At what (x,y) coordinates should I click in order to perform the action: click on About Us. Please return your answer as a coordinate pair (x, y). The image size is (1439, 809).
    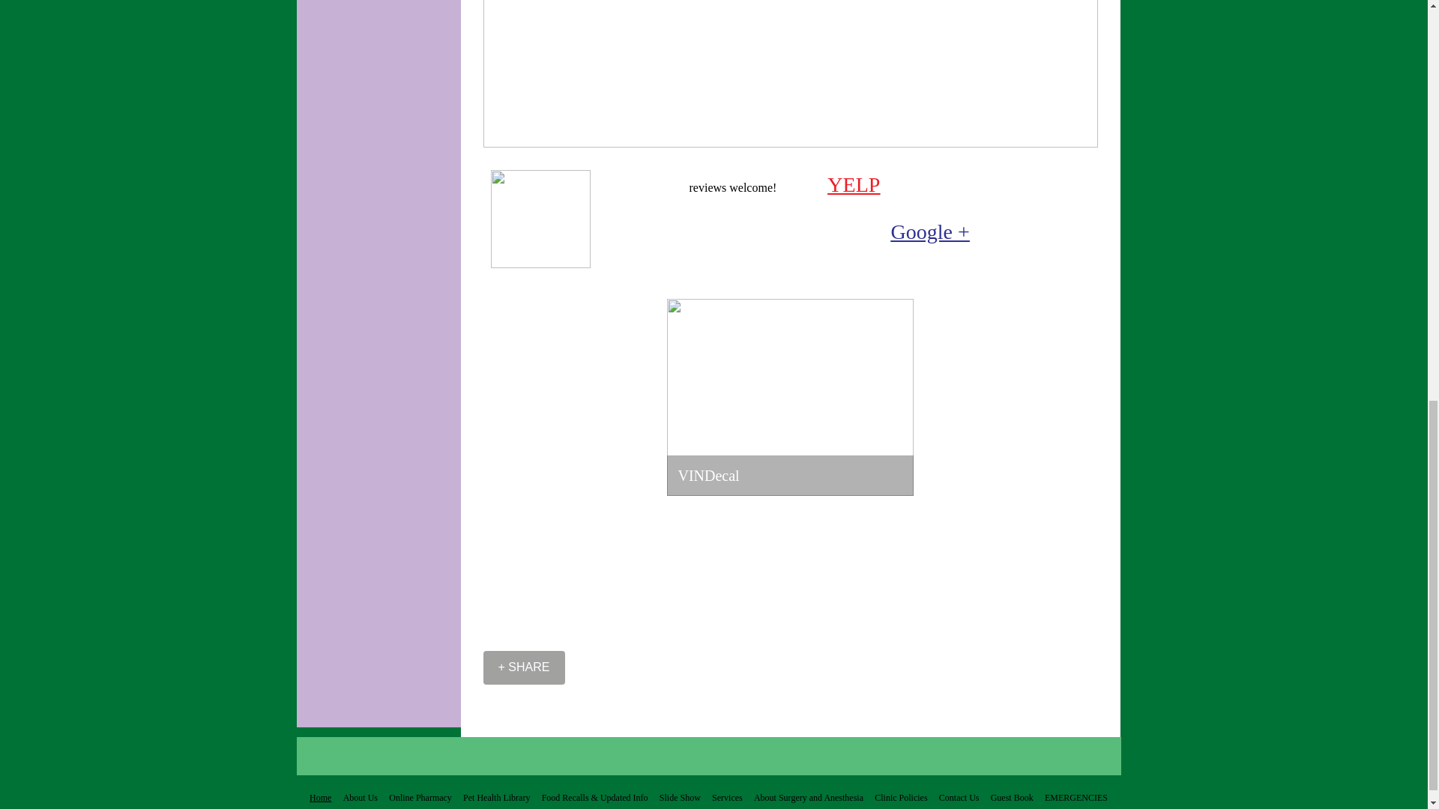
    Looking at the image, I should click on (360, 796).